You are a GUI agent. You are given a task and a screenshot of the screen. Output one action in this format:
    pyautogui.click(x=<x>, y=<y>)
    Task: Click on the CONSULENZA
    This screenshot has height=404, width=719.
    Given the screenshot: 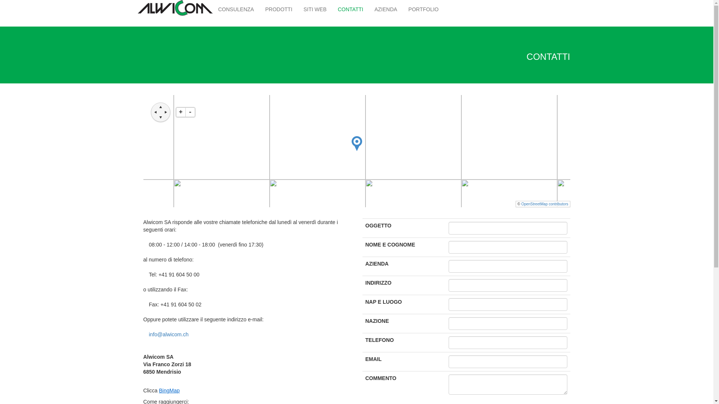 What is the action you would take?
    pyautogui.click(x=236, y=9)
    